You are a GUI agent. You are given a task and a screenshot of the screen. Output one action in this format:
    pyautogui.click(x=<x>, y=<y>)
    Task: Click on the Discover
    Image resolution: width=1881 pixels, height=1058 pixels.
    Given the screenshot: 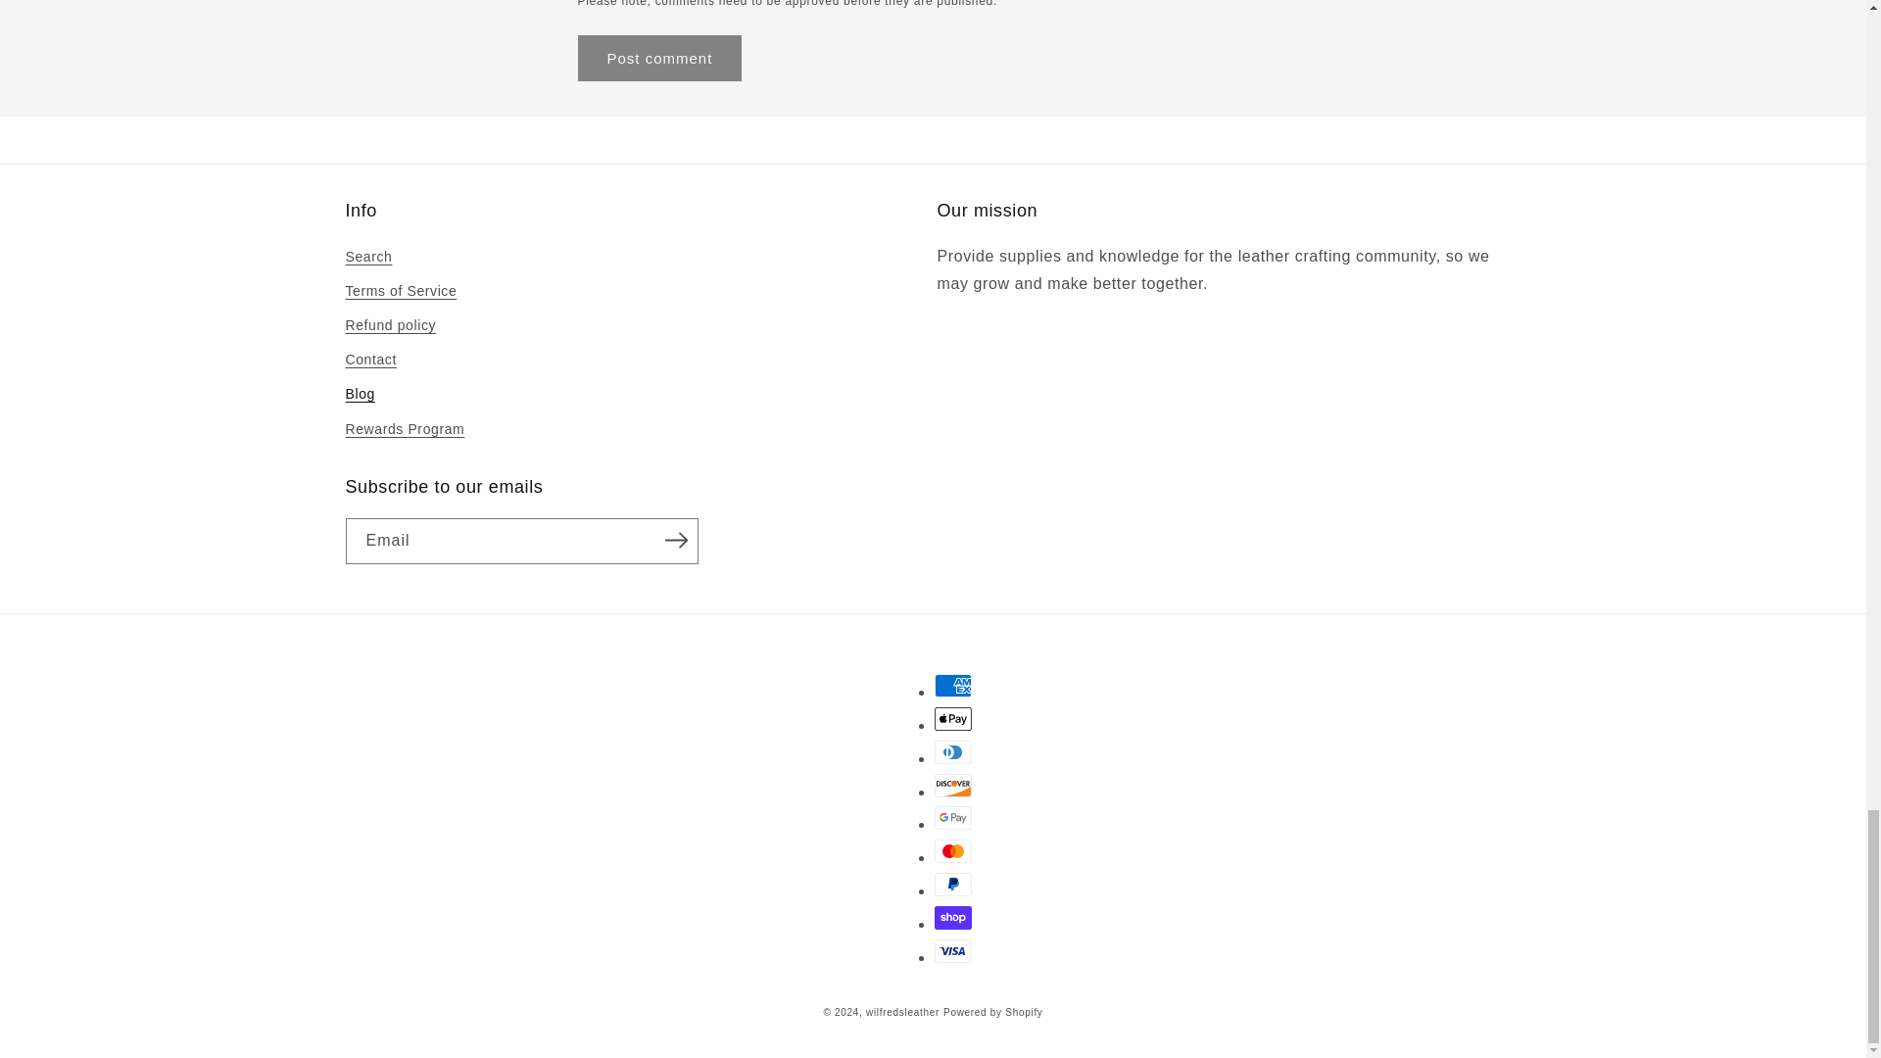 What is the action you would take?
    pyautogui.click(x=953, y=786)
    